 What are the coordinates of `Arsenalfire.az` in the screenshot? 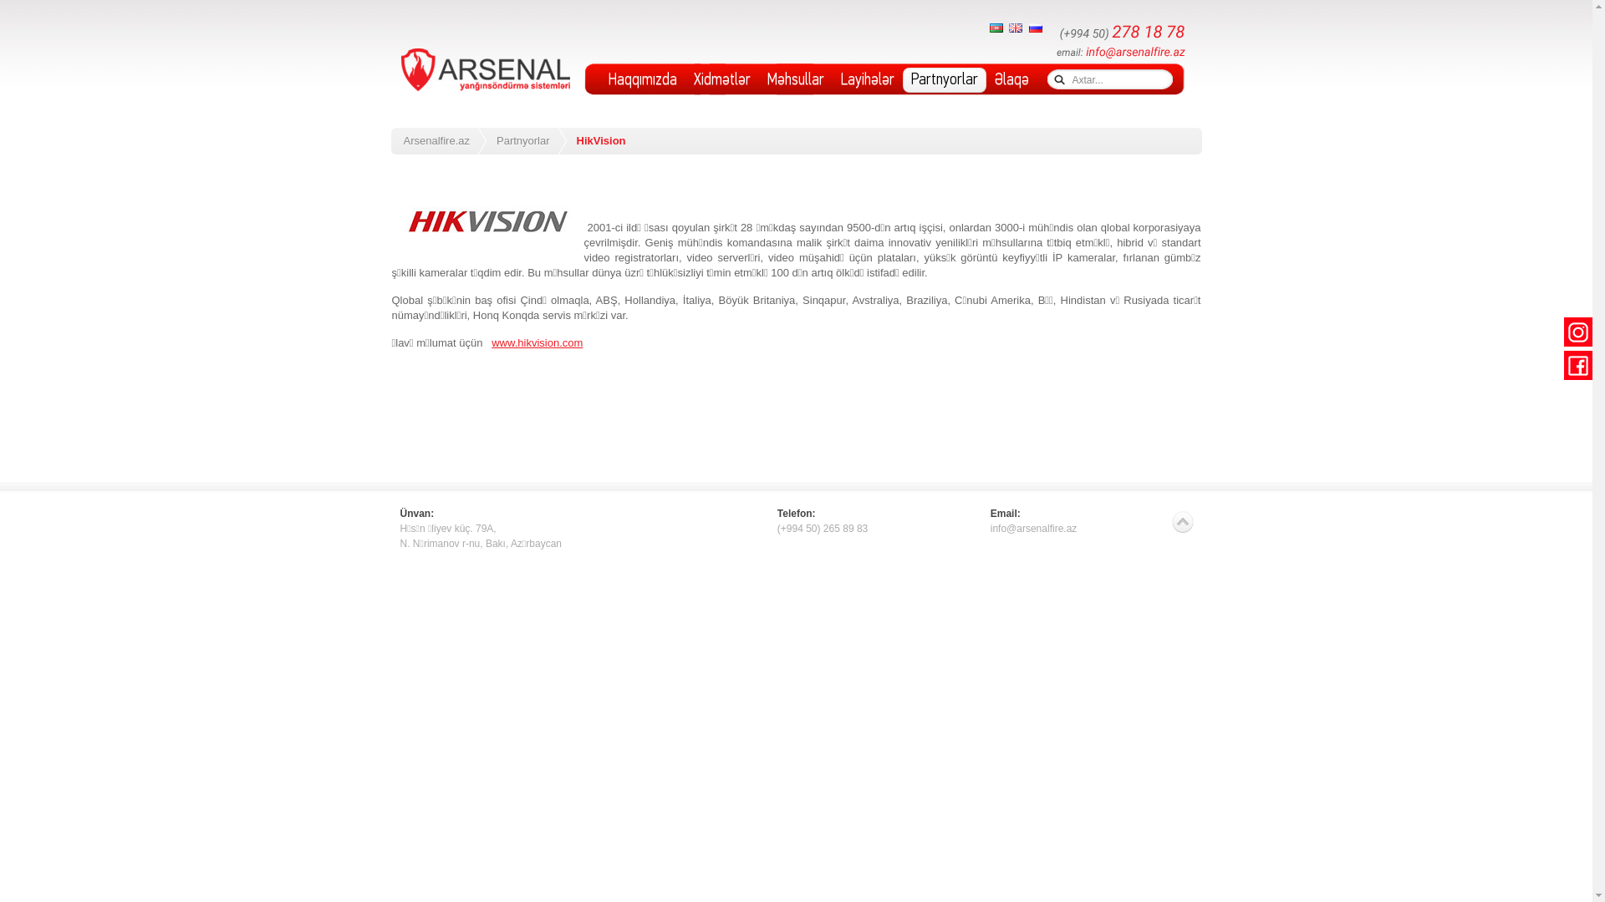 It's located at (445, 141).